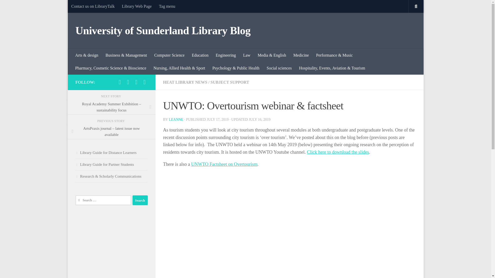  Describe the element at coordinates (167, 6) in the screenshot. I see `Tag menu` at that location.